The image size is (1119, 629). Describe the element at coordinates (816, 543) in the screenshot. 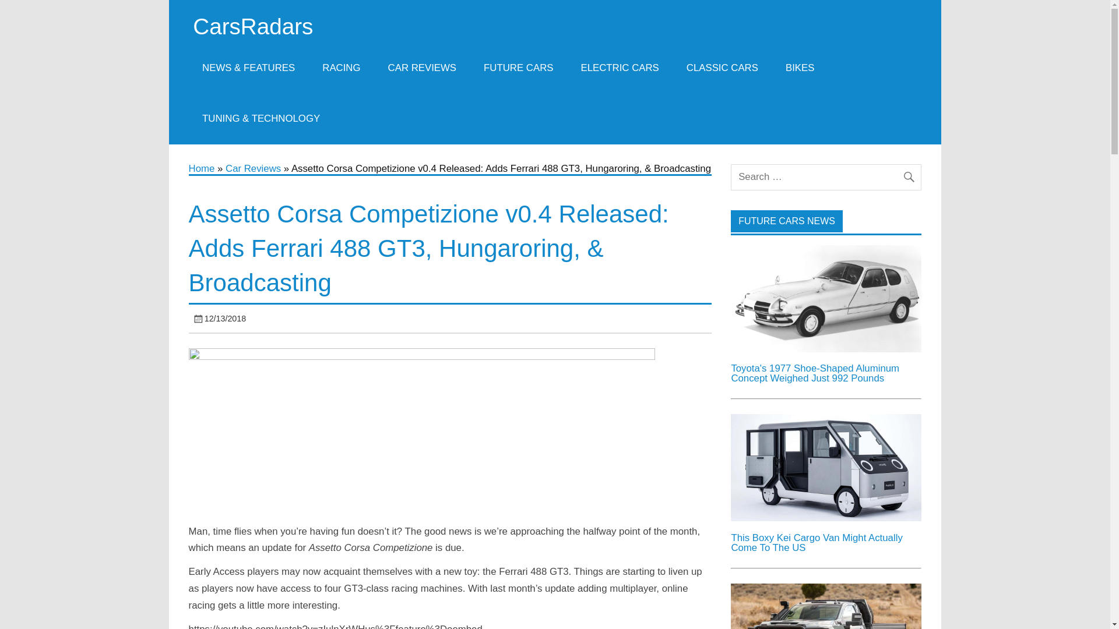

I see `This Boxy Kei Cargo Van Might Actually Come To The US` at that location.